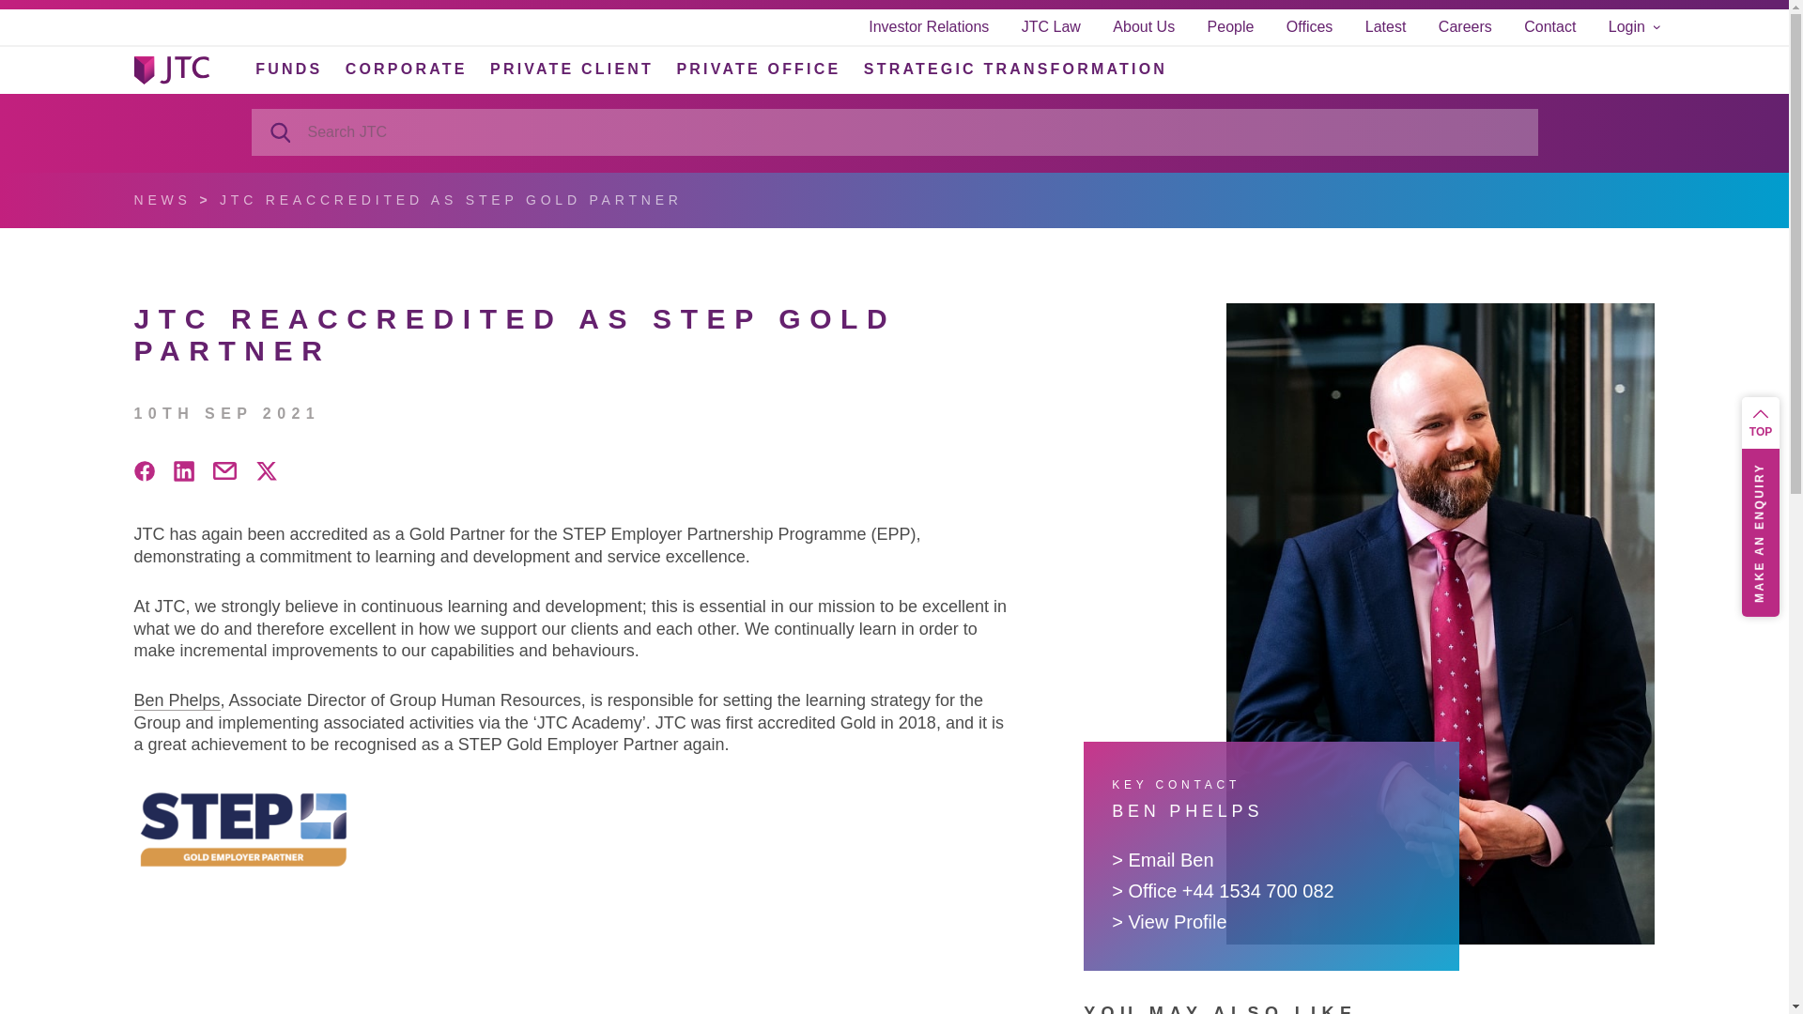  What do you see at coordinates (1144, 26) in the screenshot?
I see `About Us` at bounding box center [1144, 26].